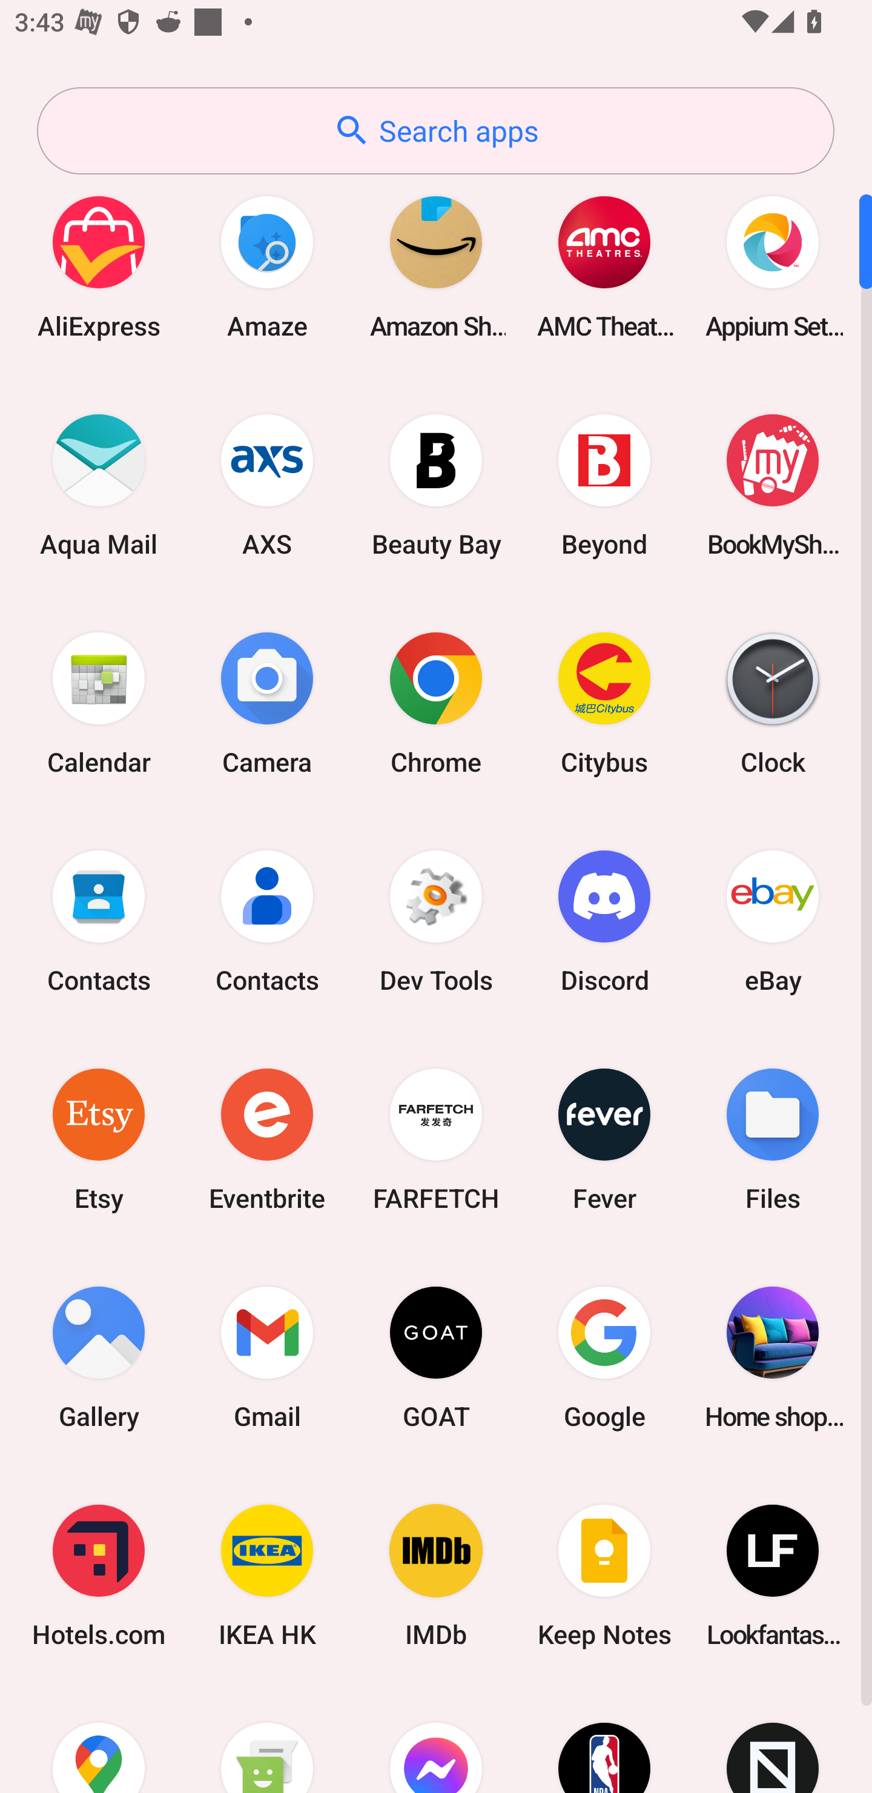 Image resolution: width=872 pixels, height=1793 pixels. I want to click on Citybus, so click(604, 703).